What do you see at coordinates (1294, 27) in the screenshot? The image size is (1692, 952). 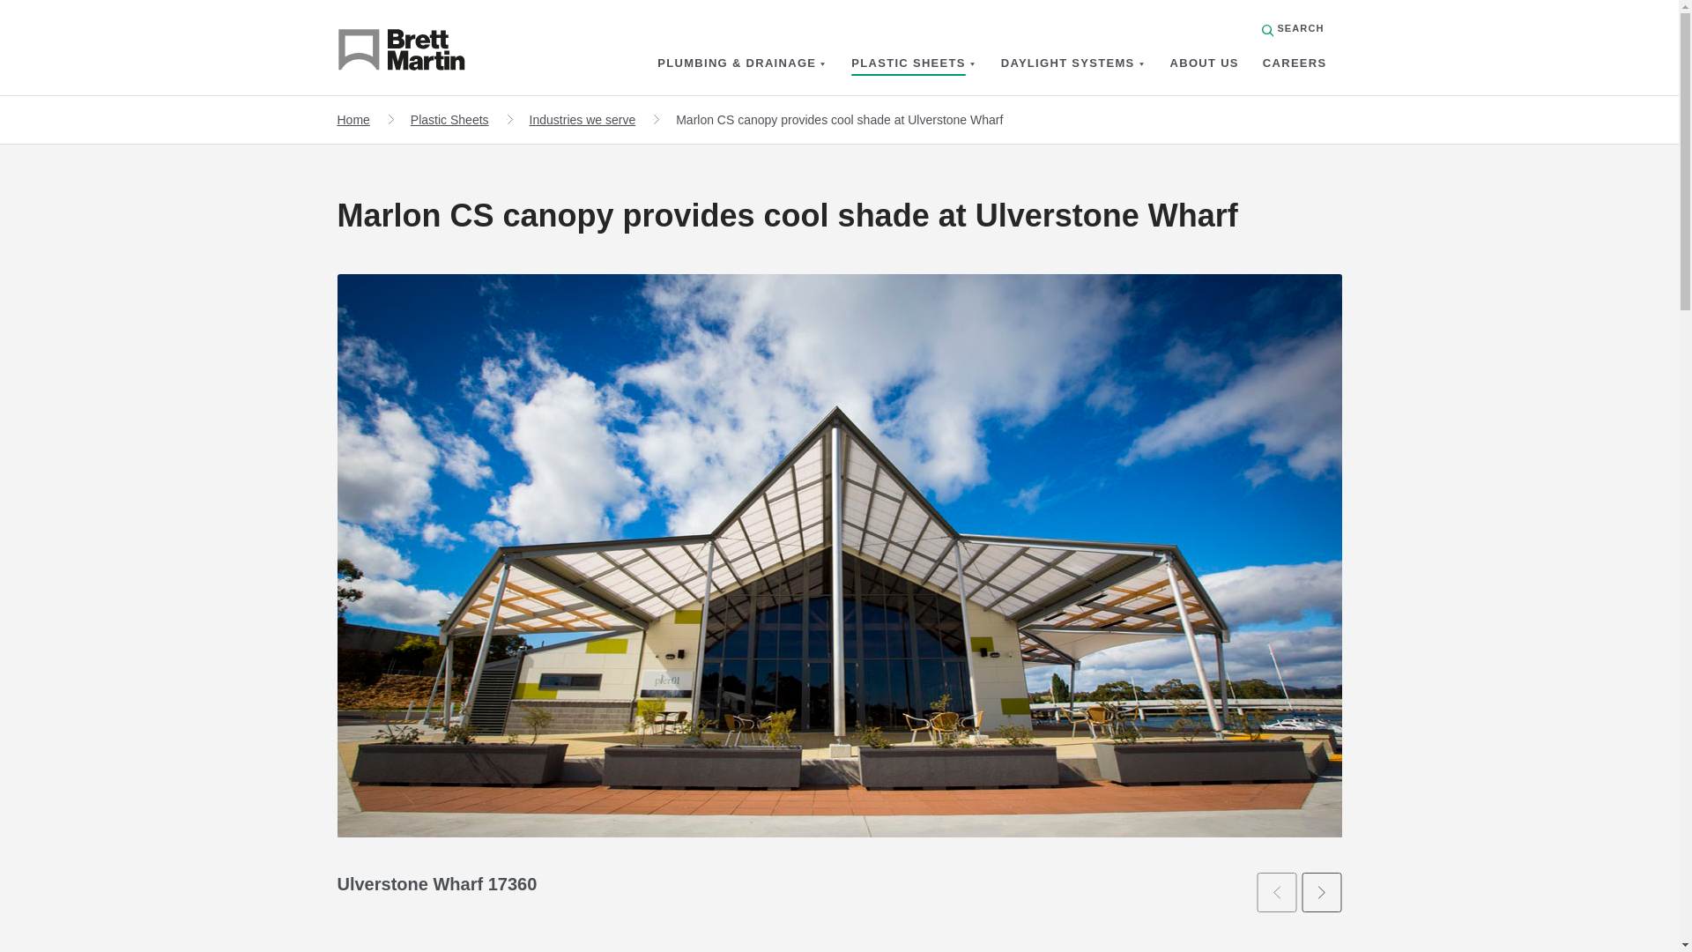 I see `SEARCH` at bounding box center [1294, 27].